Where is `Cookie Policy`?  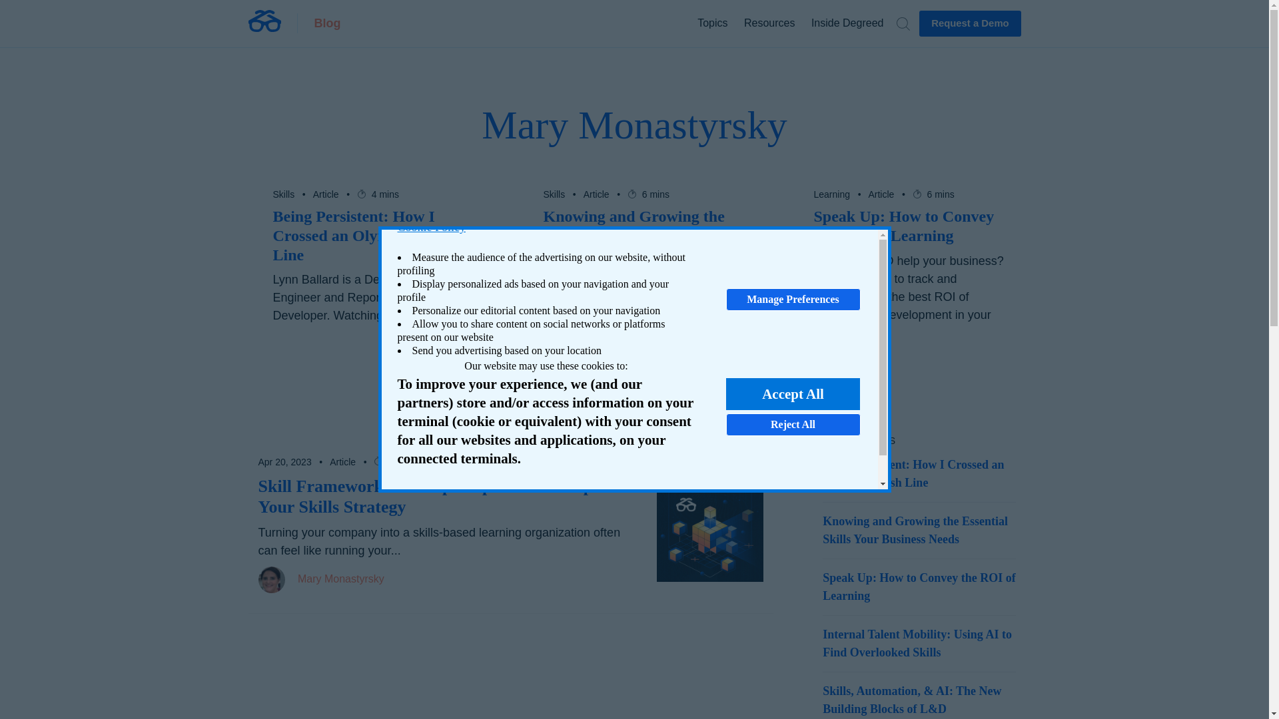
Cookie Policy is located at coordinates (545, 227).